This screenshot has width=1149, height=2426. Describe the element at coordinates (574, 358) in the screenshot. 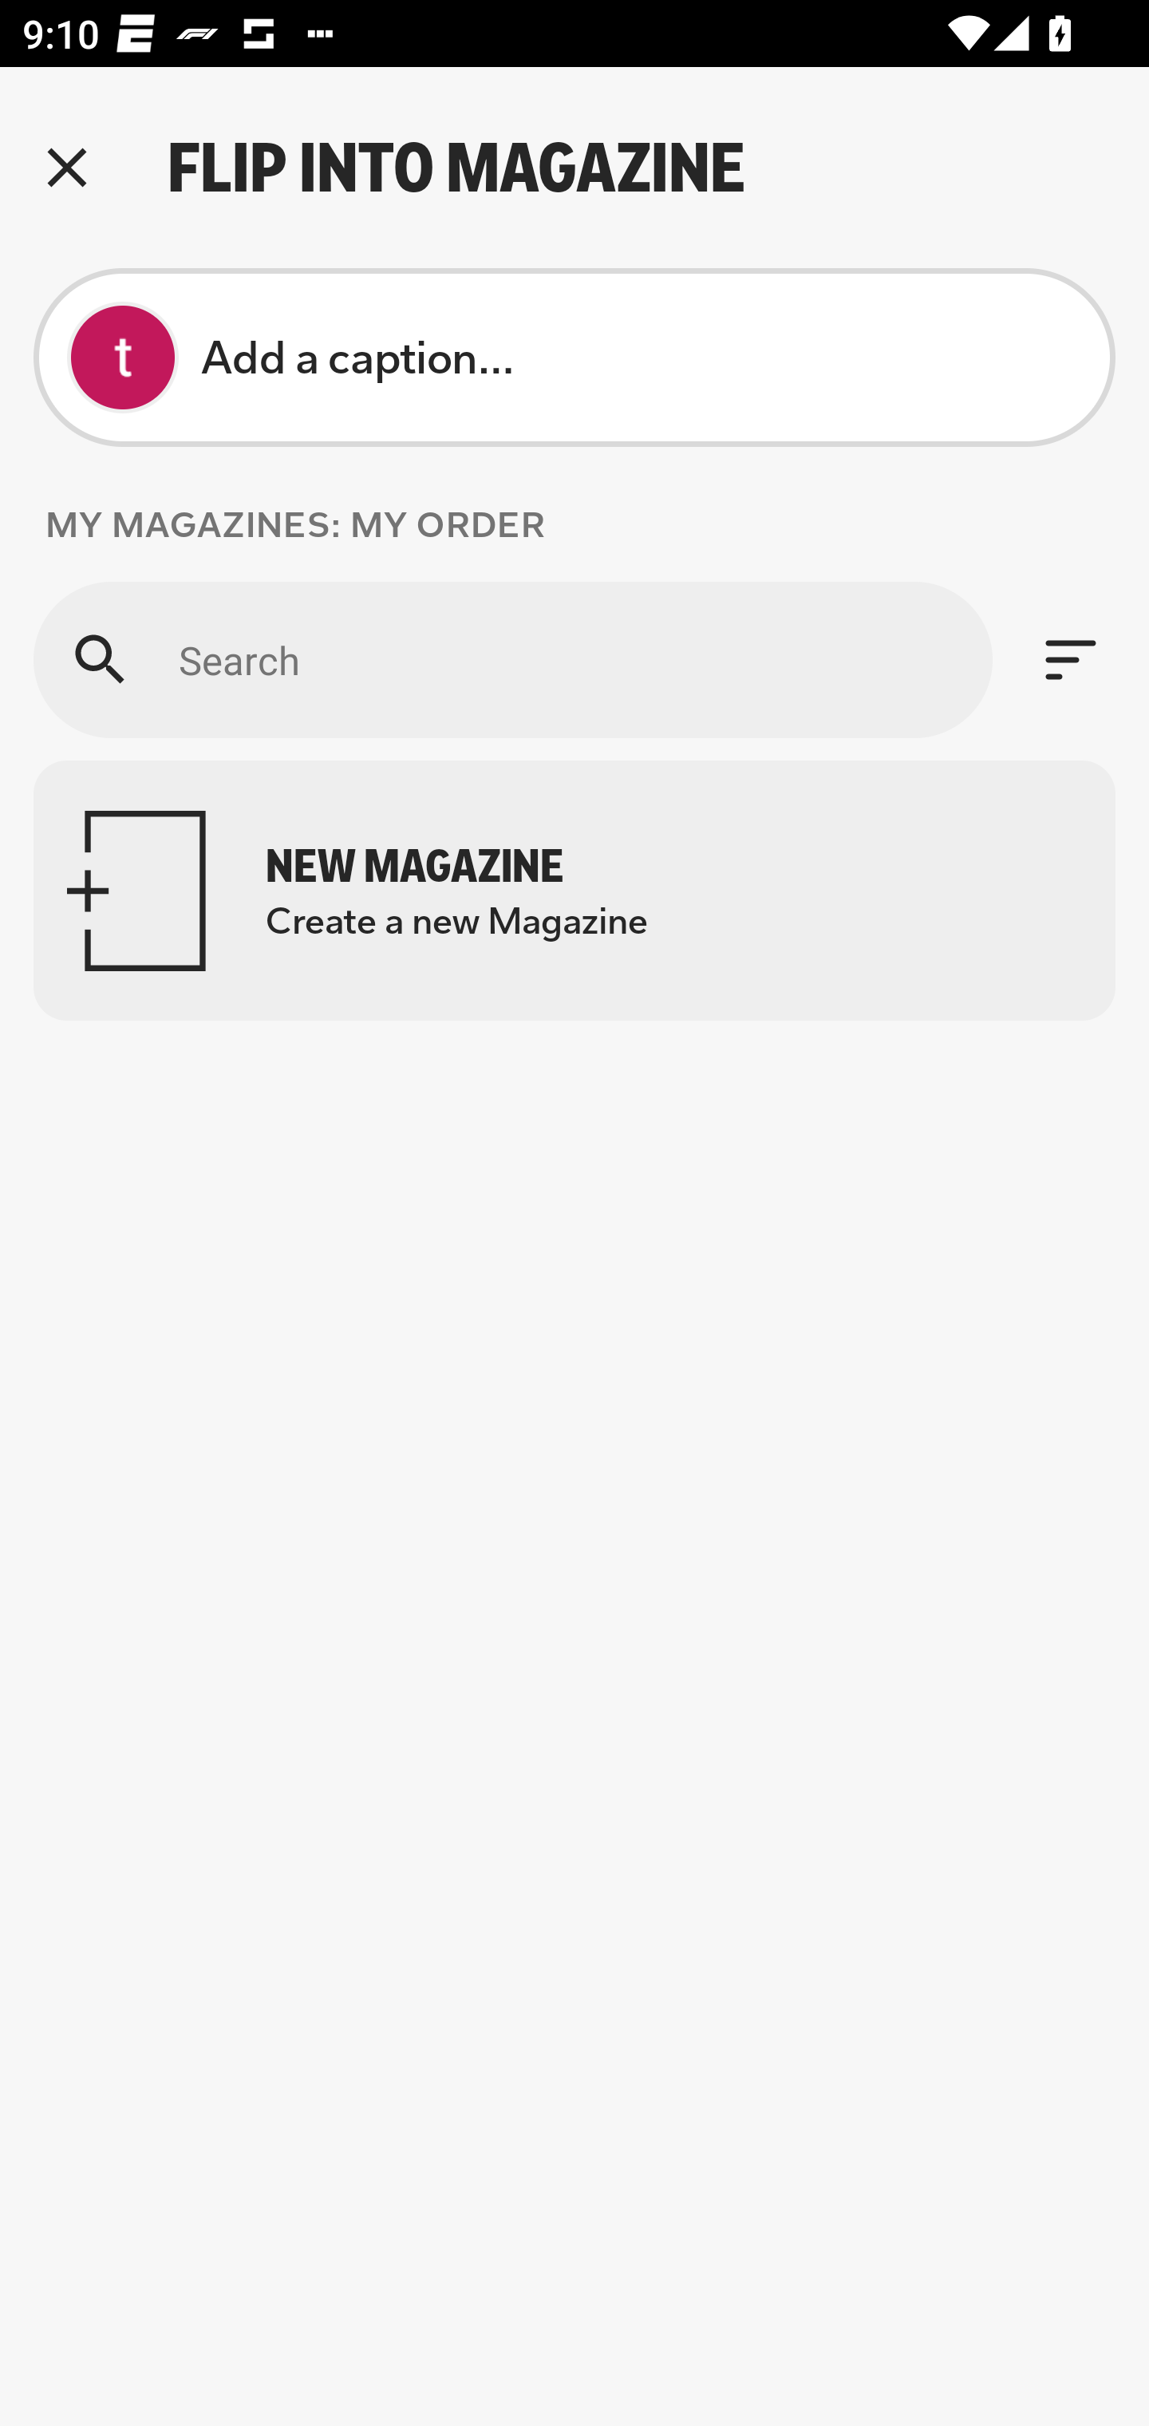

I see `test appium Add a caption…` at that location.